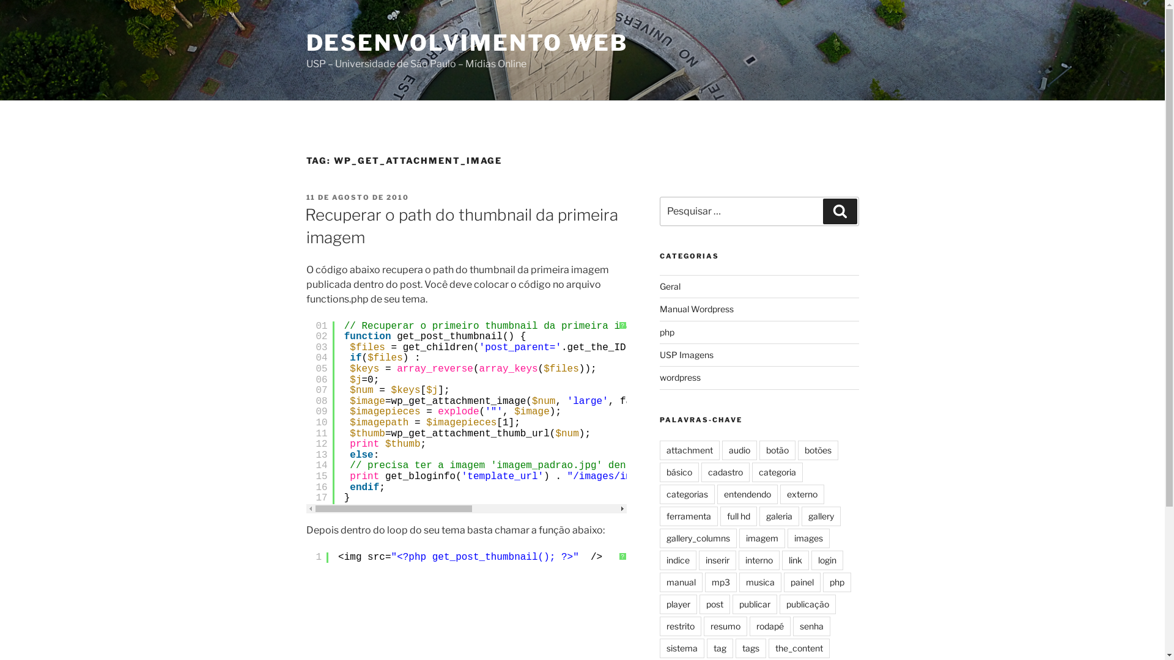 This screenshot has height=660, width=1174. Describe the element at coordinates (697, 309) in the screenshot. I see `Manual Wordpress` at that location.